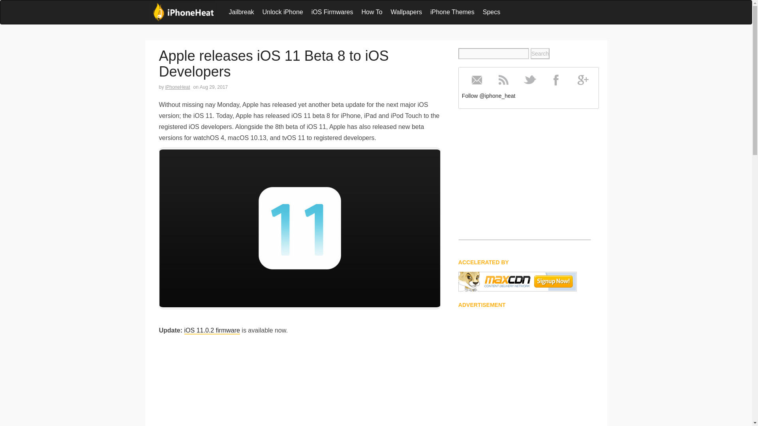 This screenshot has height=426, width=758. I want to click on iOS 11.0.2 firmware, so click(212, 331).